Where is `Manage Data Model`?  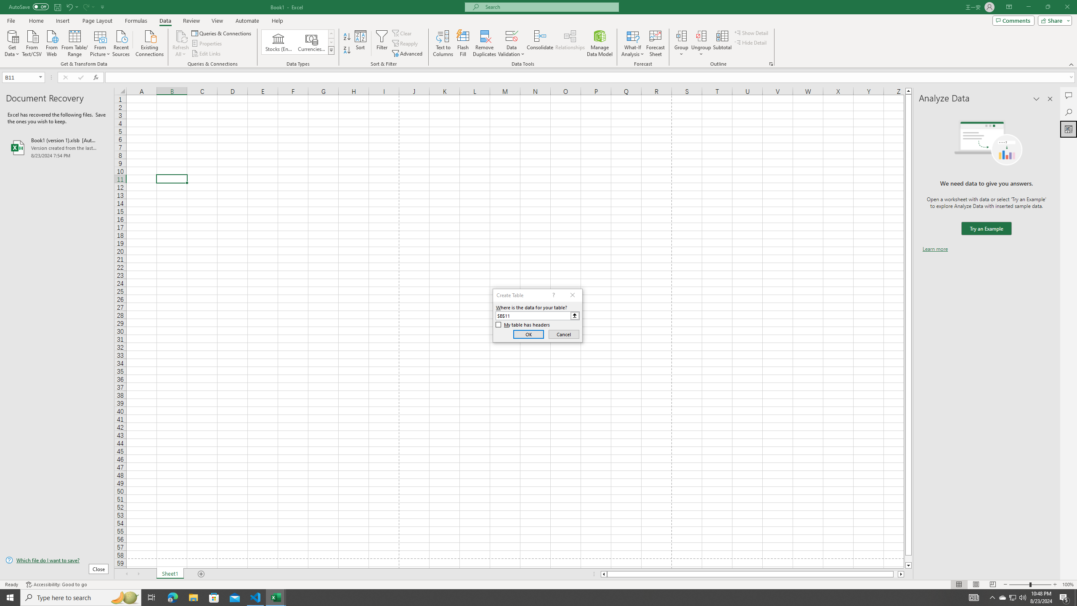
Manage Data Model is located at coordinates (600, 43).